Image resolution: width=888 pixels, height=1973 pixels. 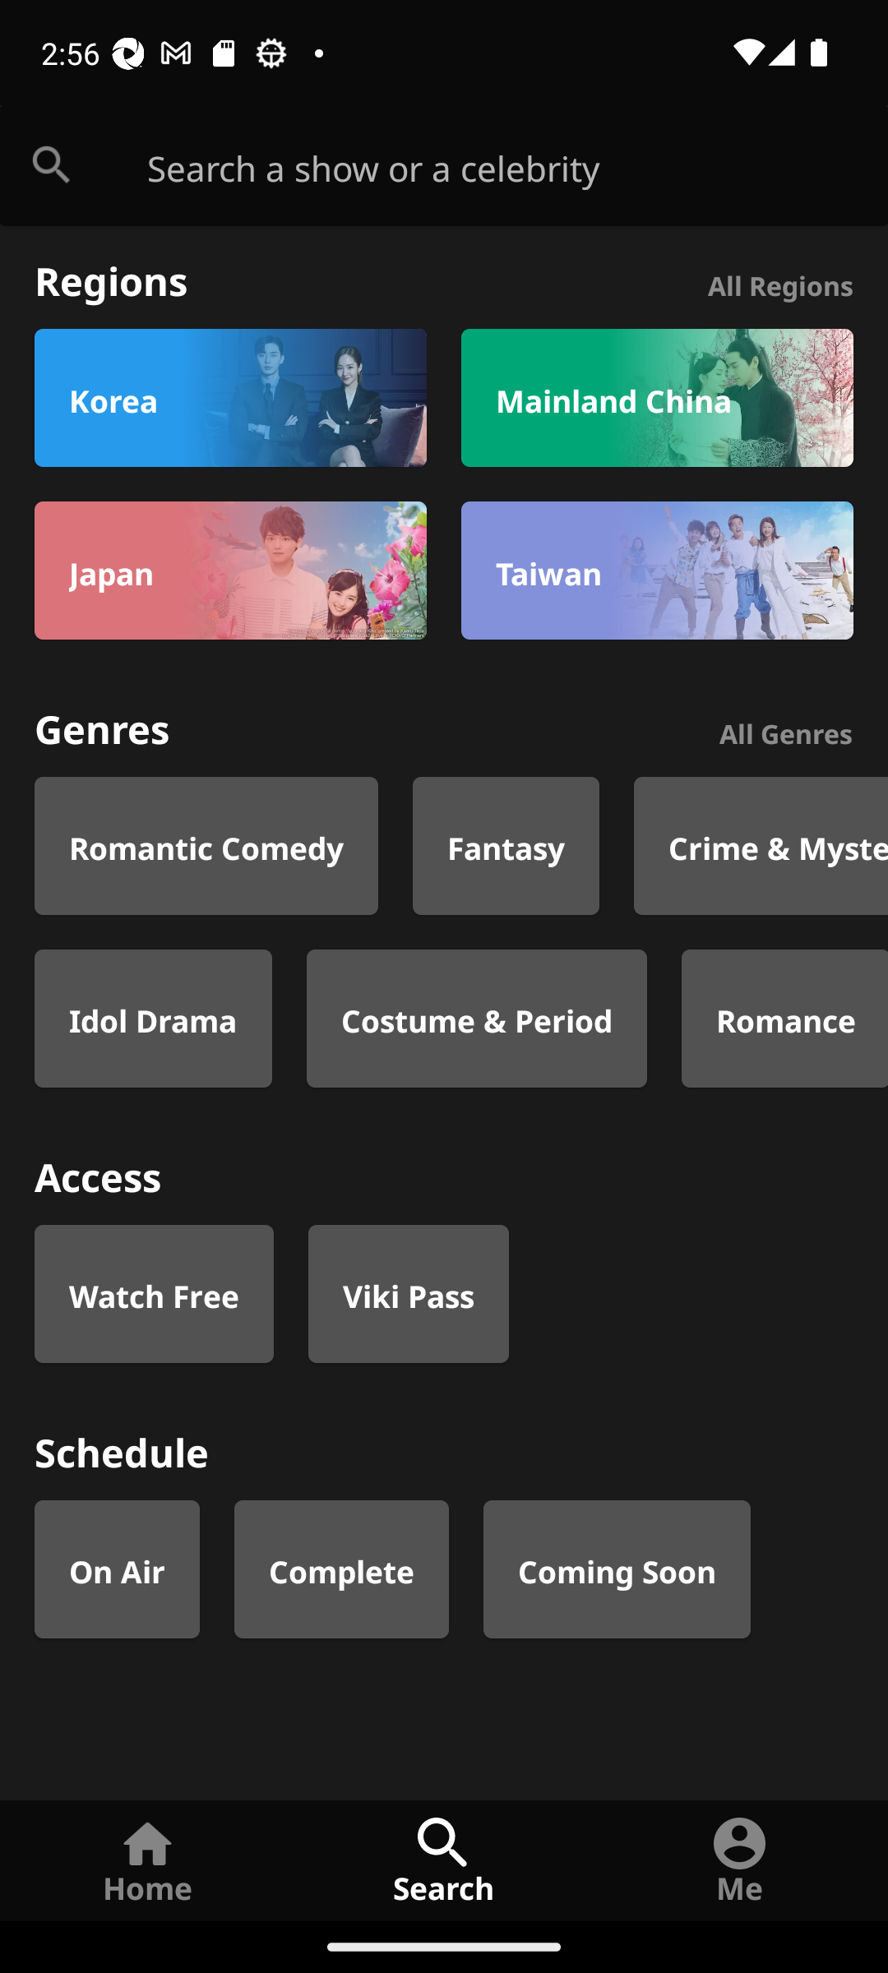 I want to click on All Regions, so click(x=779, y=283).